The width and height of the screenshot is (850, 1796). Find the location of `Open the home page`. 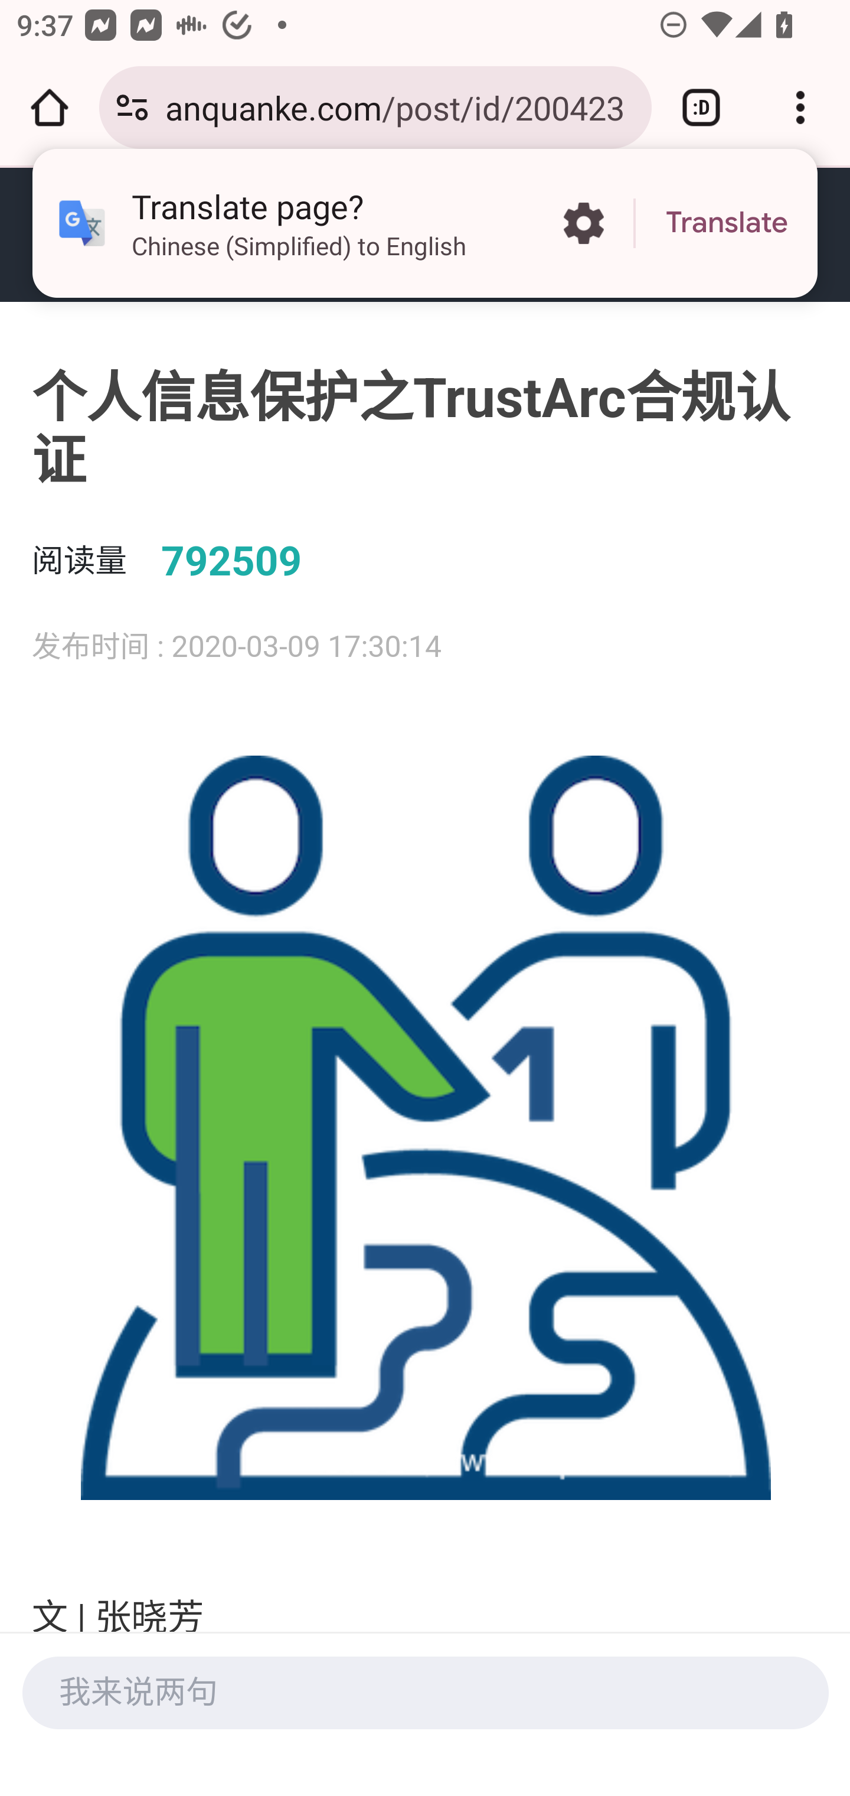

Open the home page is located at coordinates (50, 108).